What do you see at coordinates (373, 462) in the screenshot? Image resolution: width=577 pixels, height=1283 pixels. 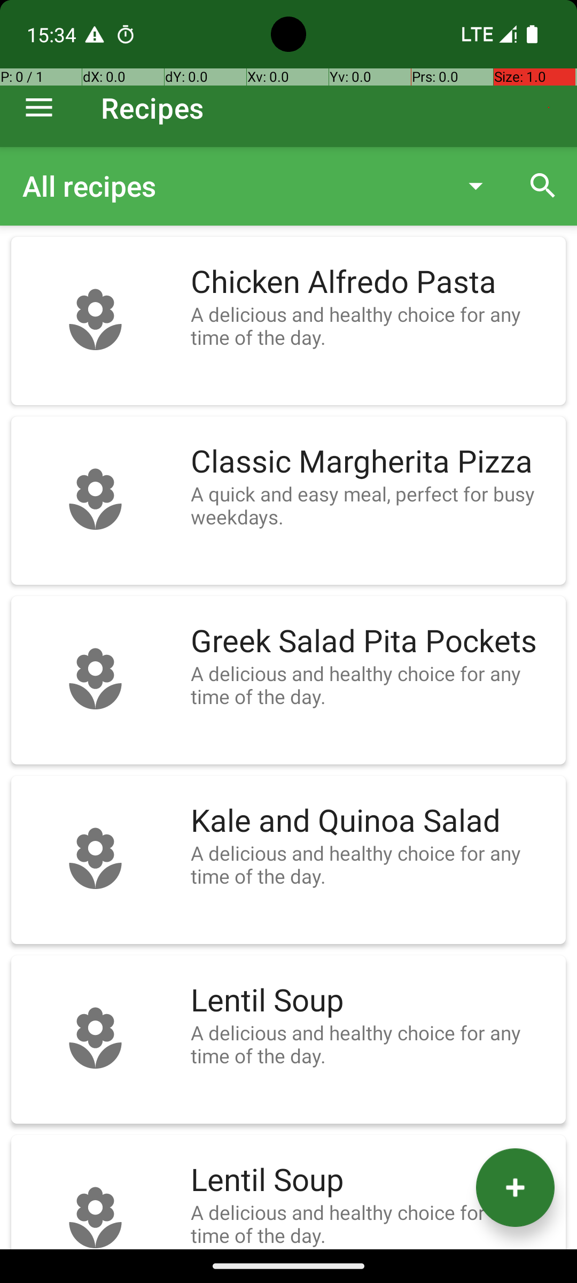 I see `Classic Margherita Pizza` at bounding box center [373, 462].